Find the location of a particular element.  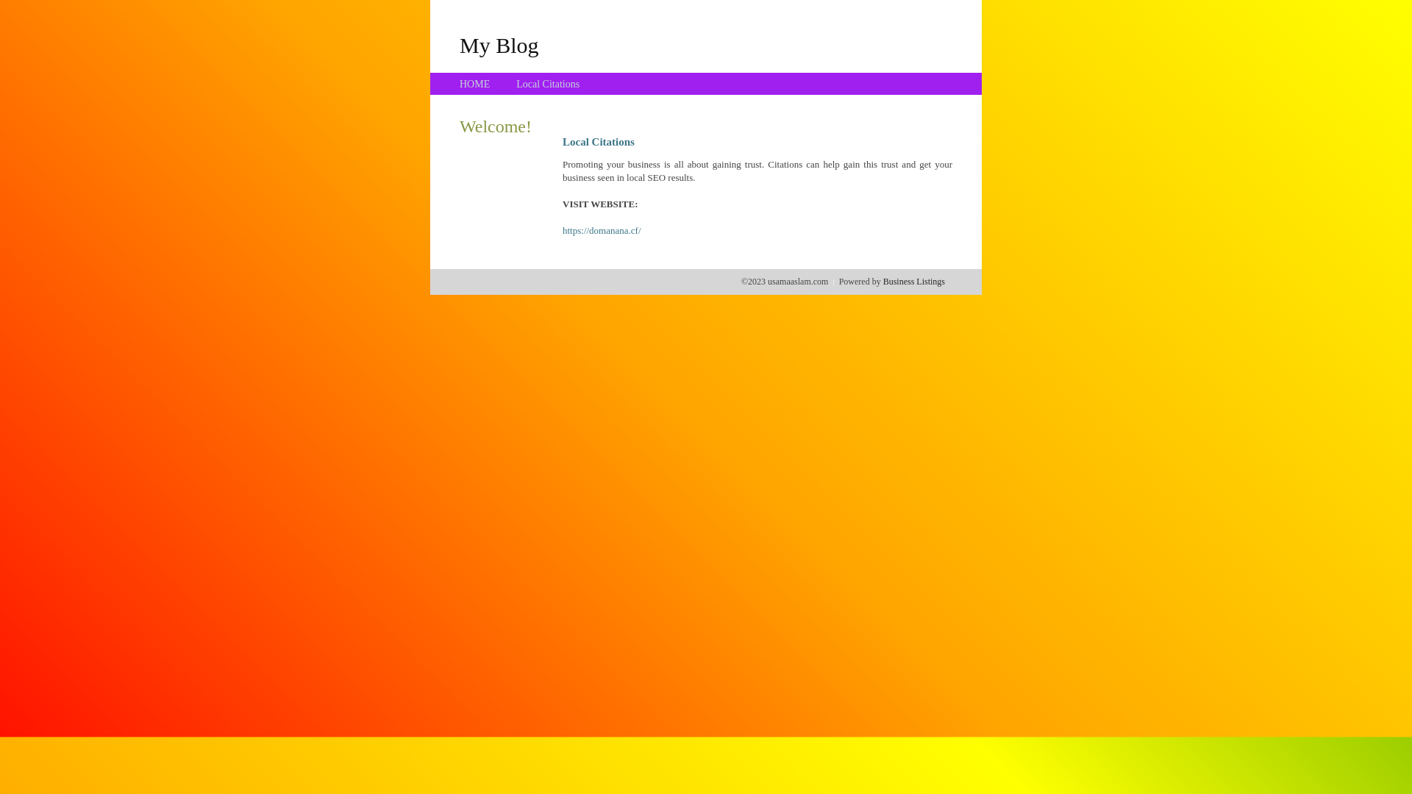

Business Listings is located at coordinates (914, 282).